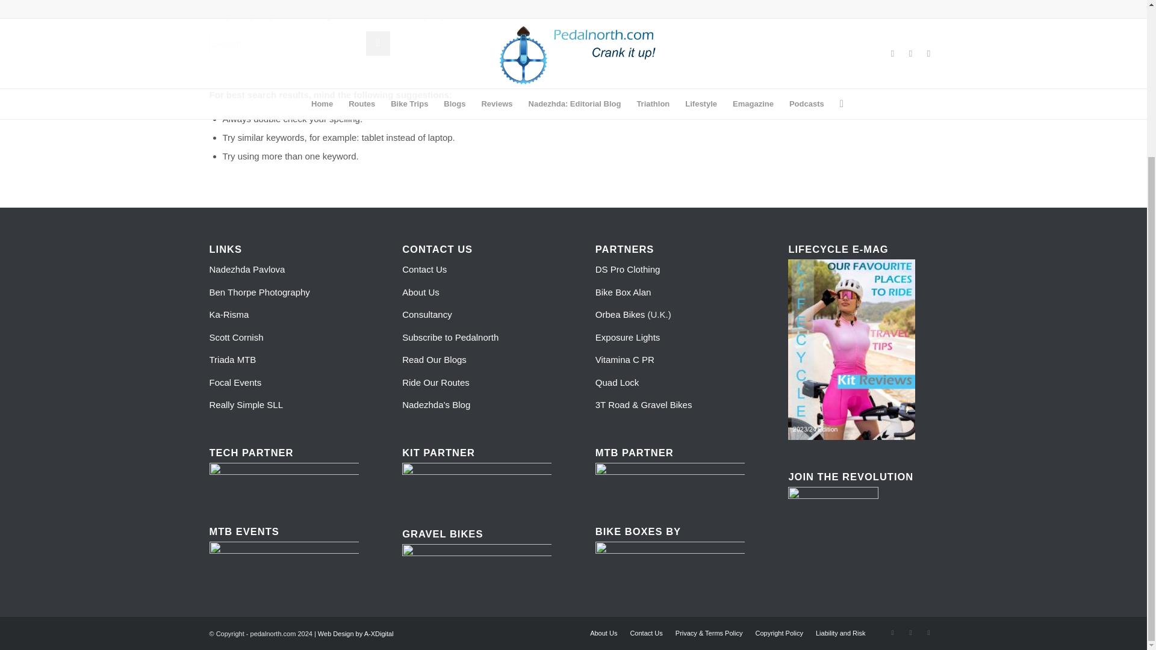 This screenshot has width=1156, height=650. I want to click on Instagram, so click(928, 632).